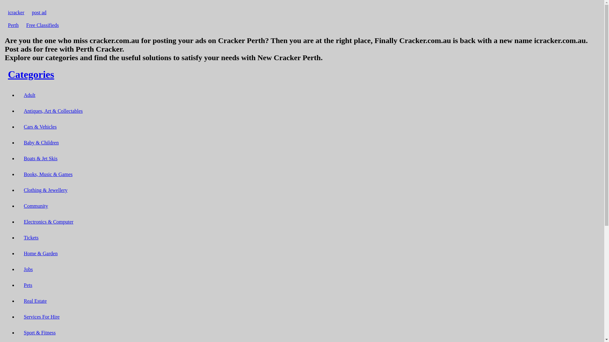 This screenshot has height=342, width=609. Describe the element at coordinates (28, 285) in the screenshot. I see `Pets` at that location.